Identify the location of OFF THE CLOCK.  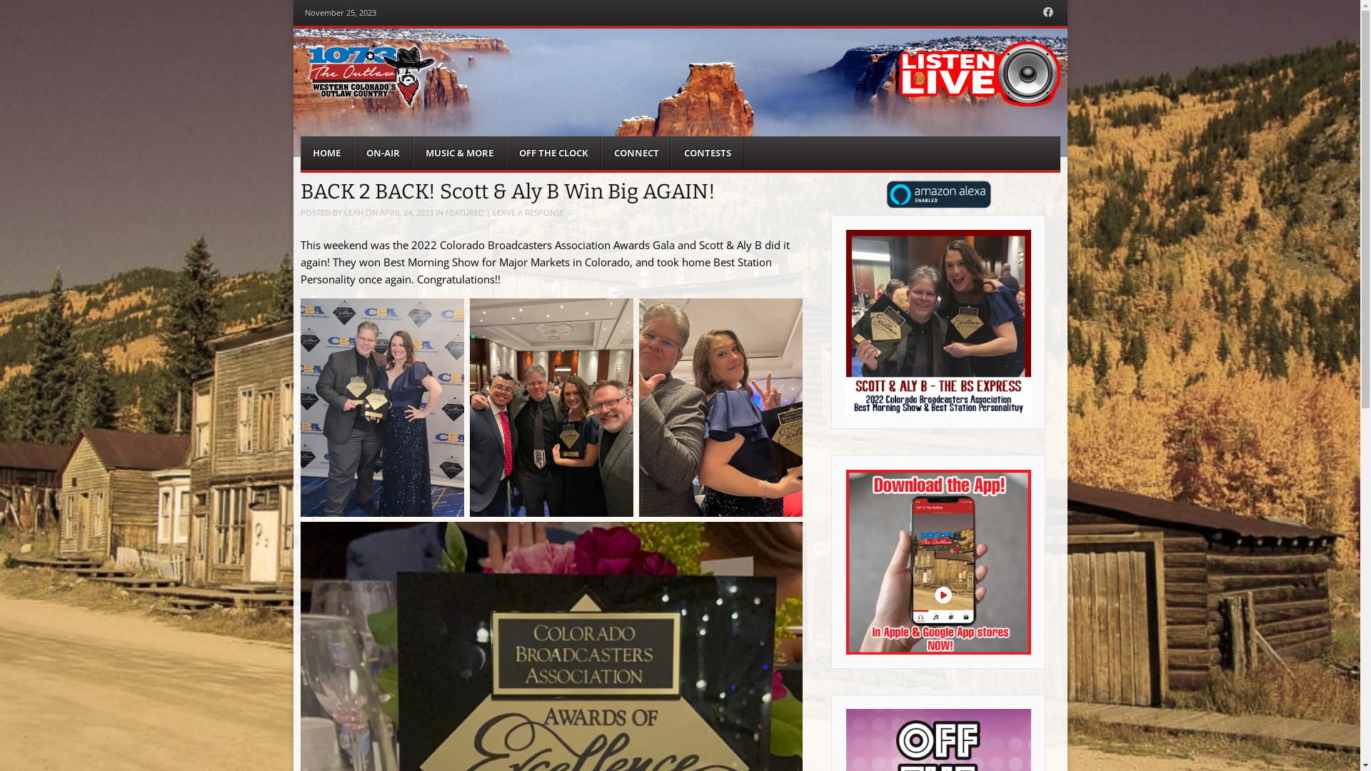
(554, 153).